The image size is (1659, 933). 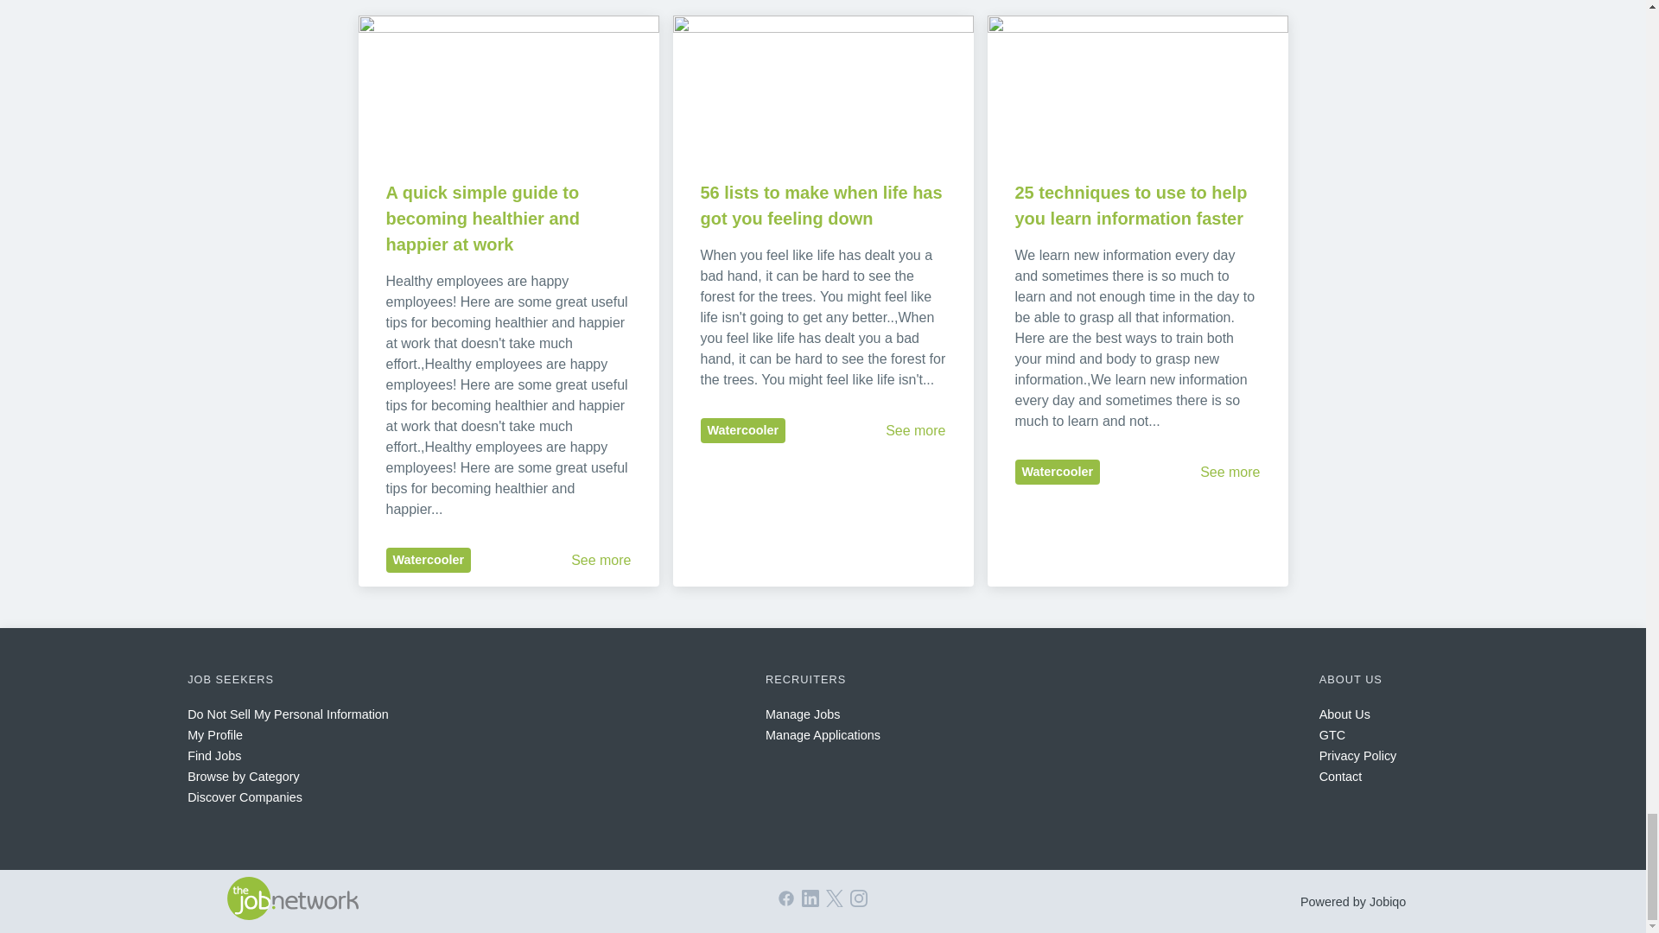 What do you see at coordinates (1332, 734) in the screenshot?
I see `GTC` at bounding box center [1332, 734].